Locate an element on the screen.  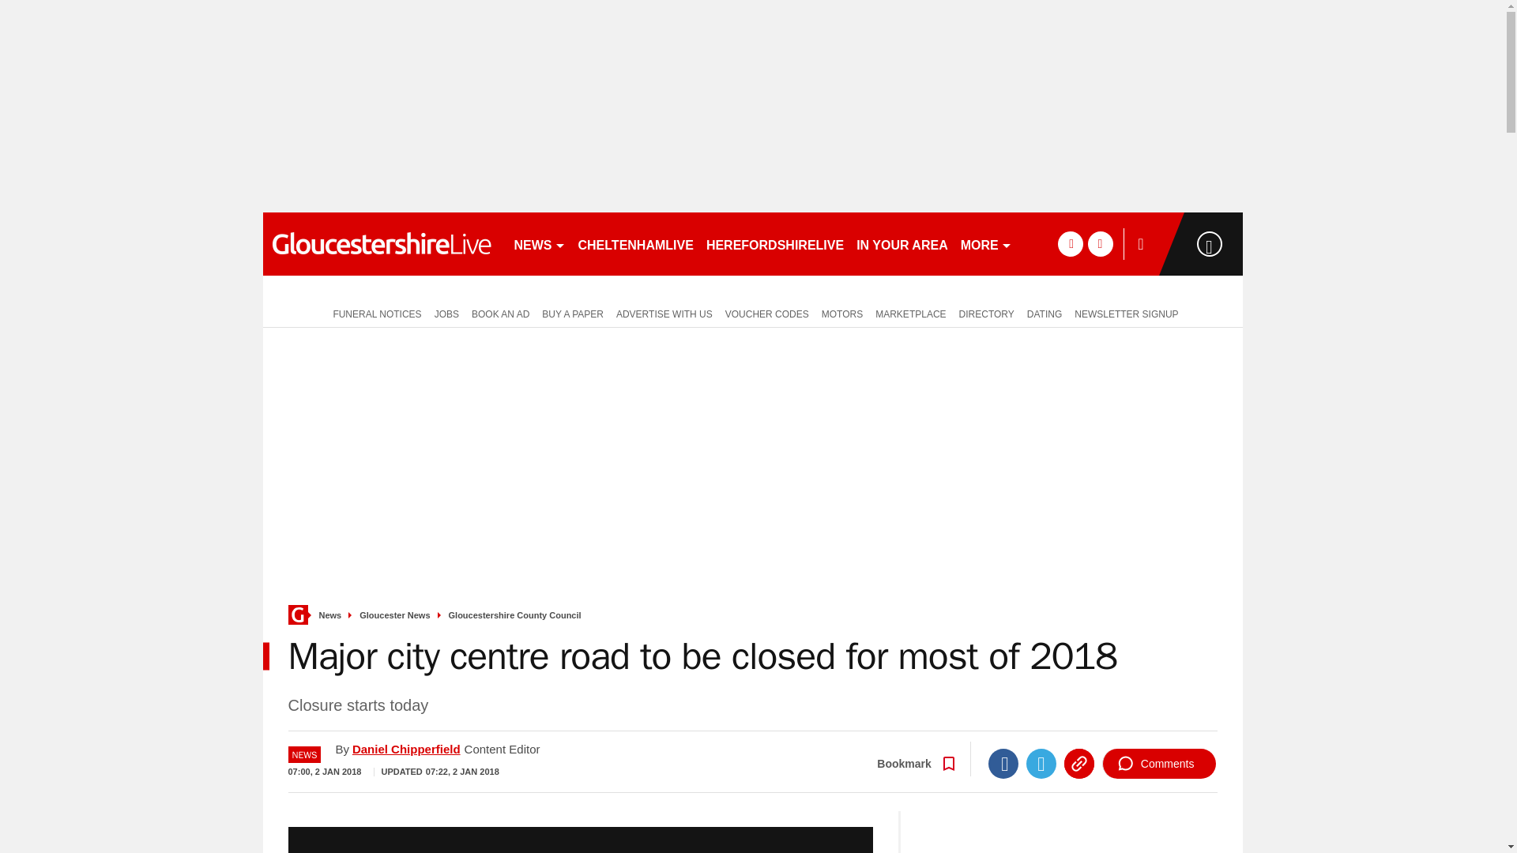
CHELTENHAMLIVE is located at coordinates (635, 243).